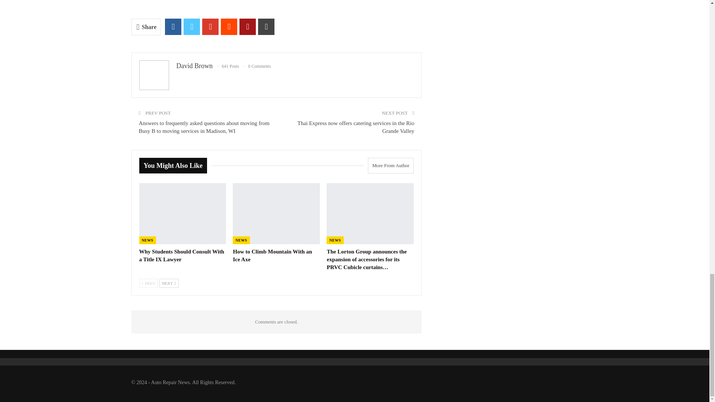 This screenshot has height=402, width=715. I want to click on How to Climb Mountain With an Ice Axe, so click(272, 255).